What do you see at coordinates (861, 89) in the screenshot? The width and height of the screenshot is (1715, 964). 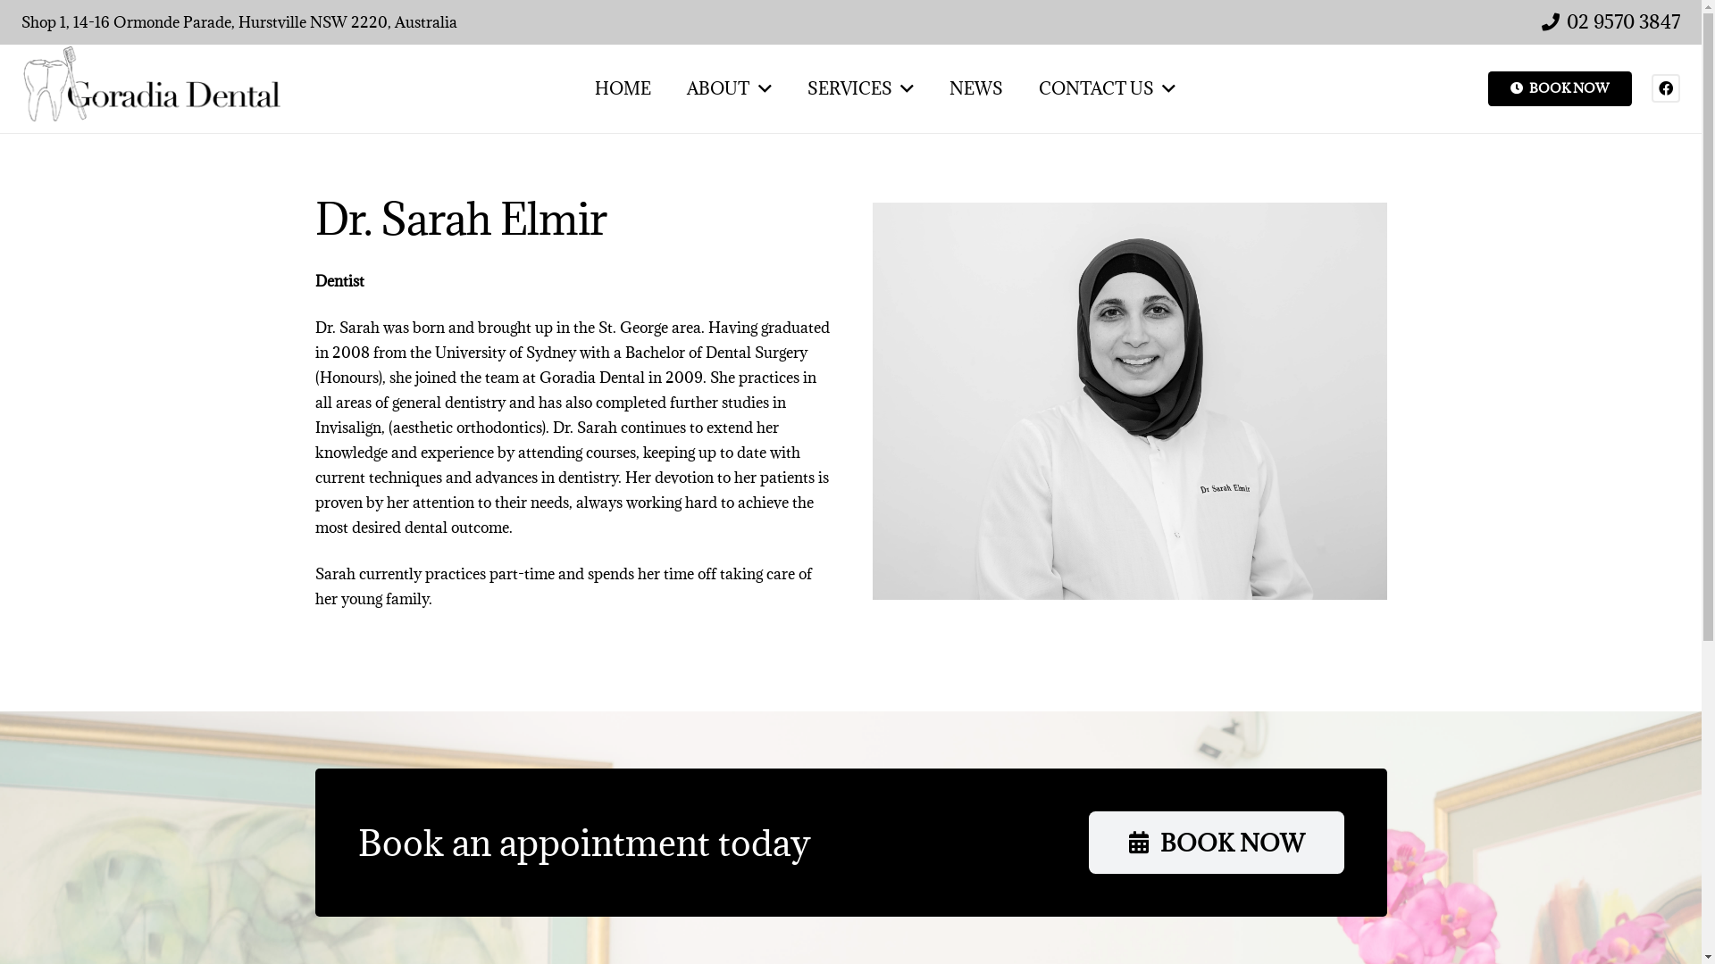 I see `SERVICES` at bounding box center [861, 89].